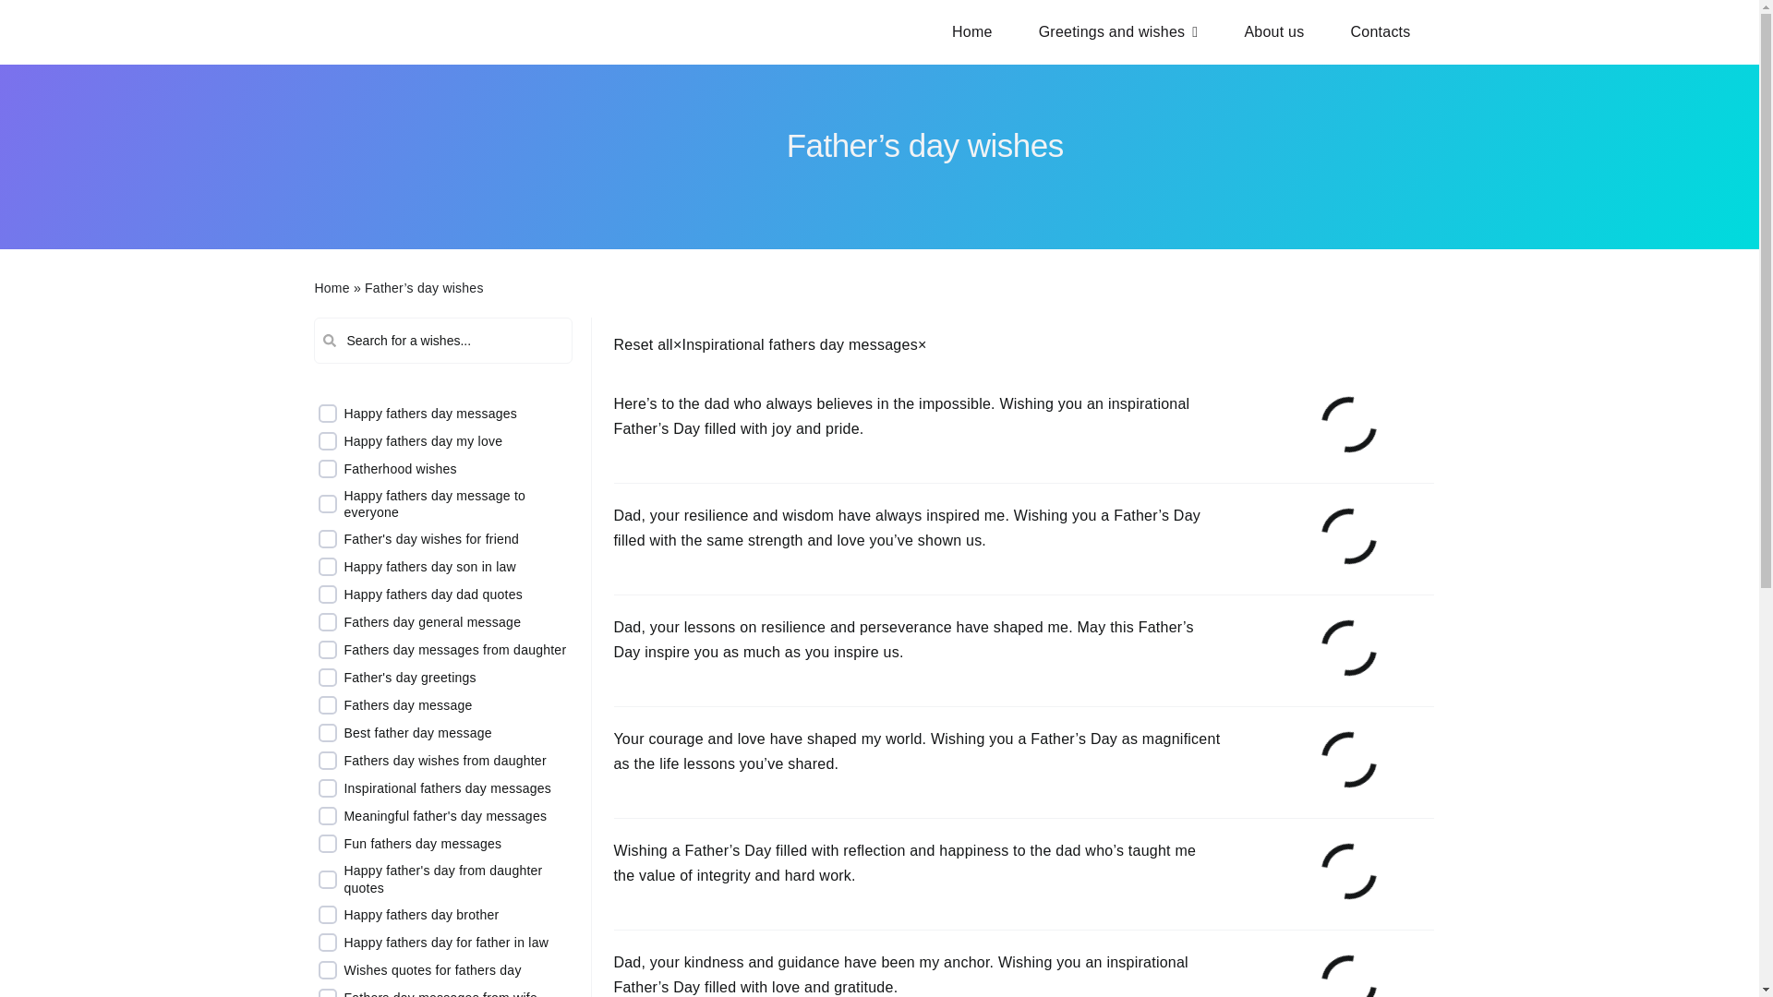 The width and height of the screenshot is (1773, 997). Describe the element at coordinates (972, 32) in the screenshot. I see `Home page` at that location.